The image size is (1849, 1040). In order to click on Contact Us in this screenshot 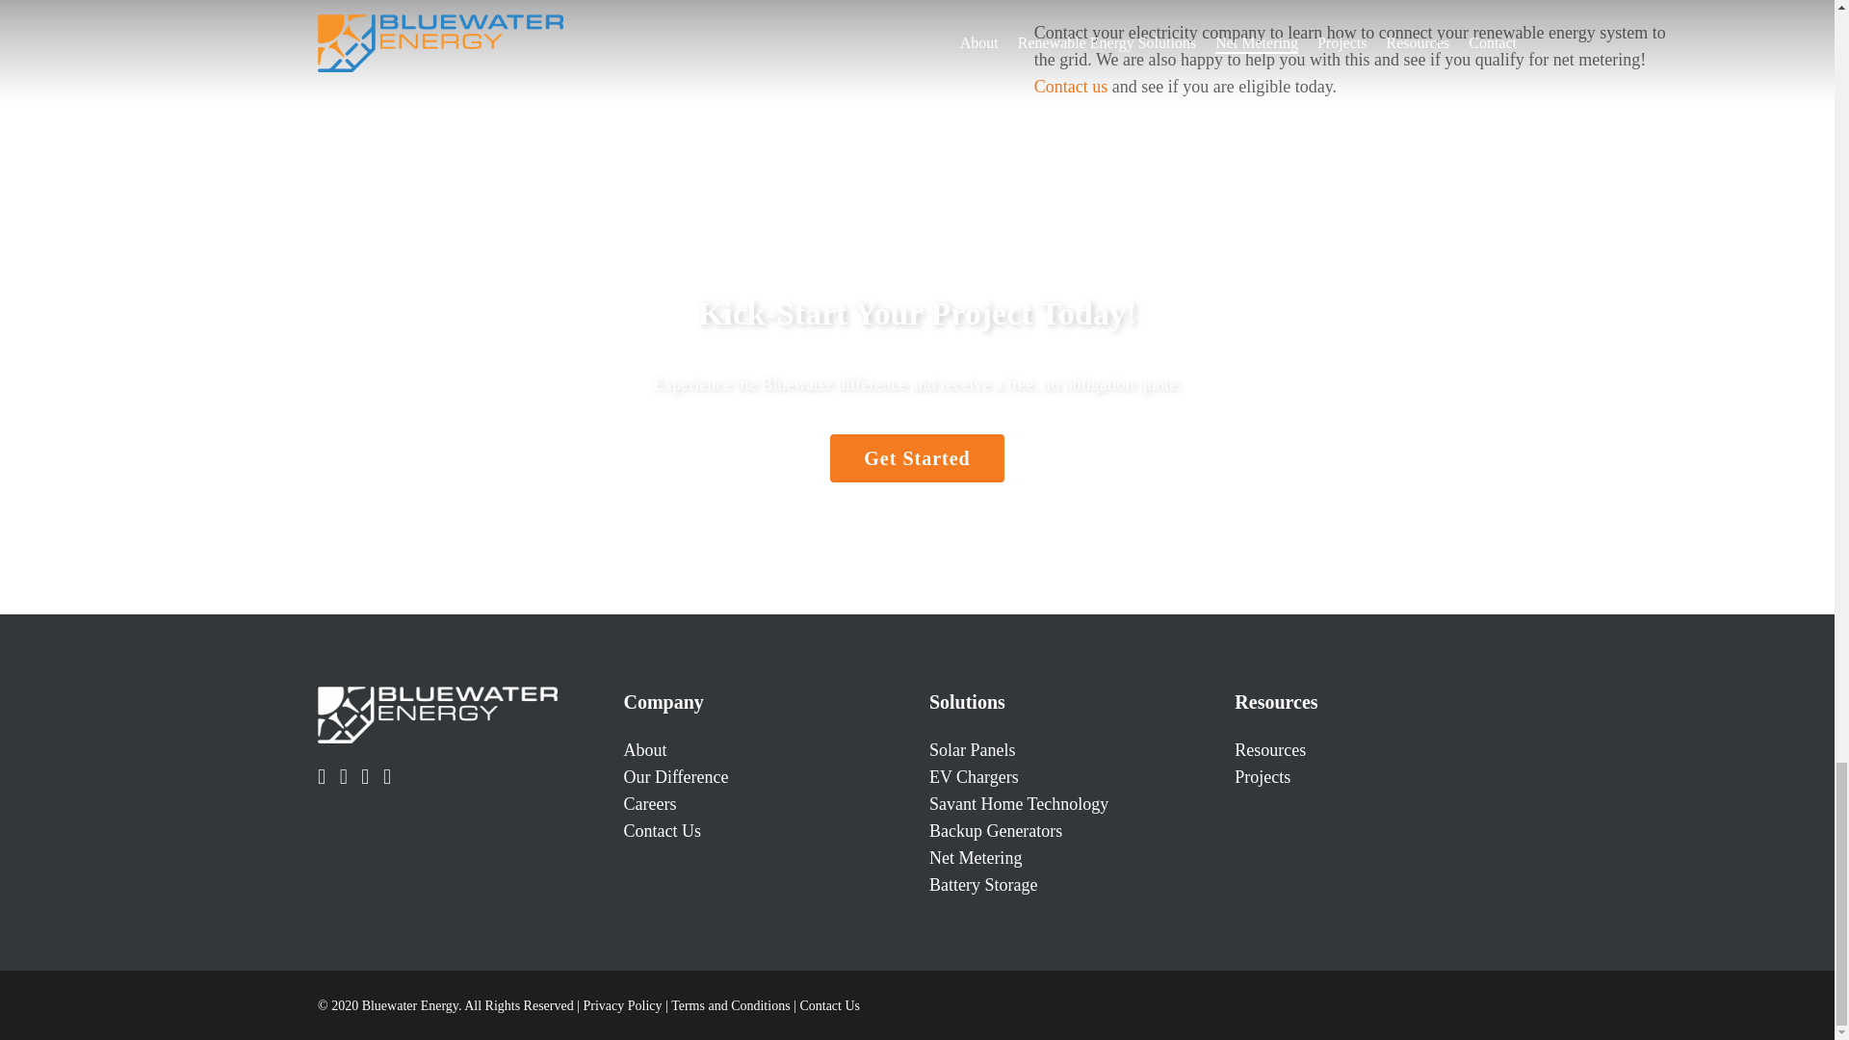, I will do `click(662, 830)`.